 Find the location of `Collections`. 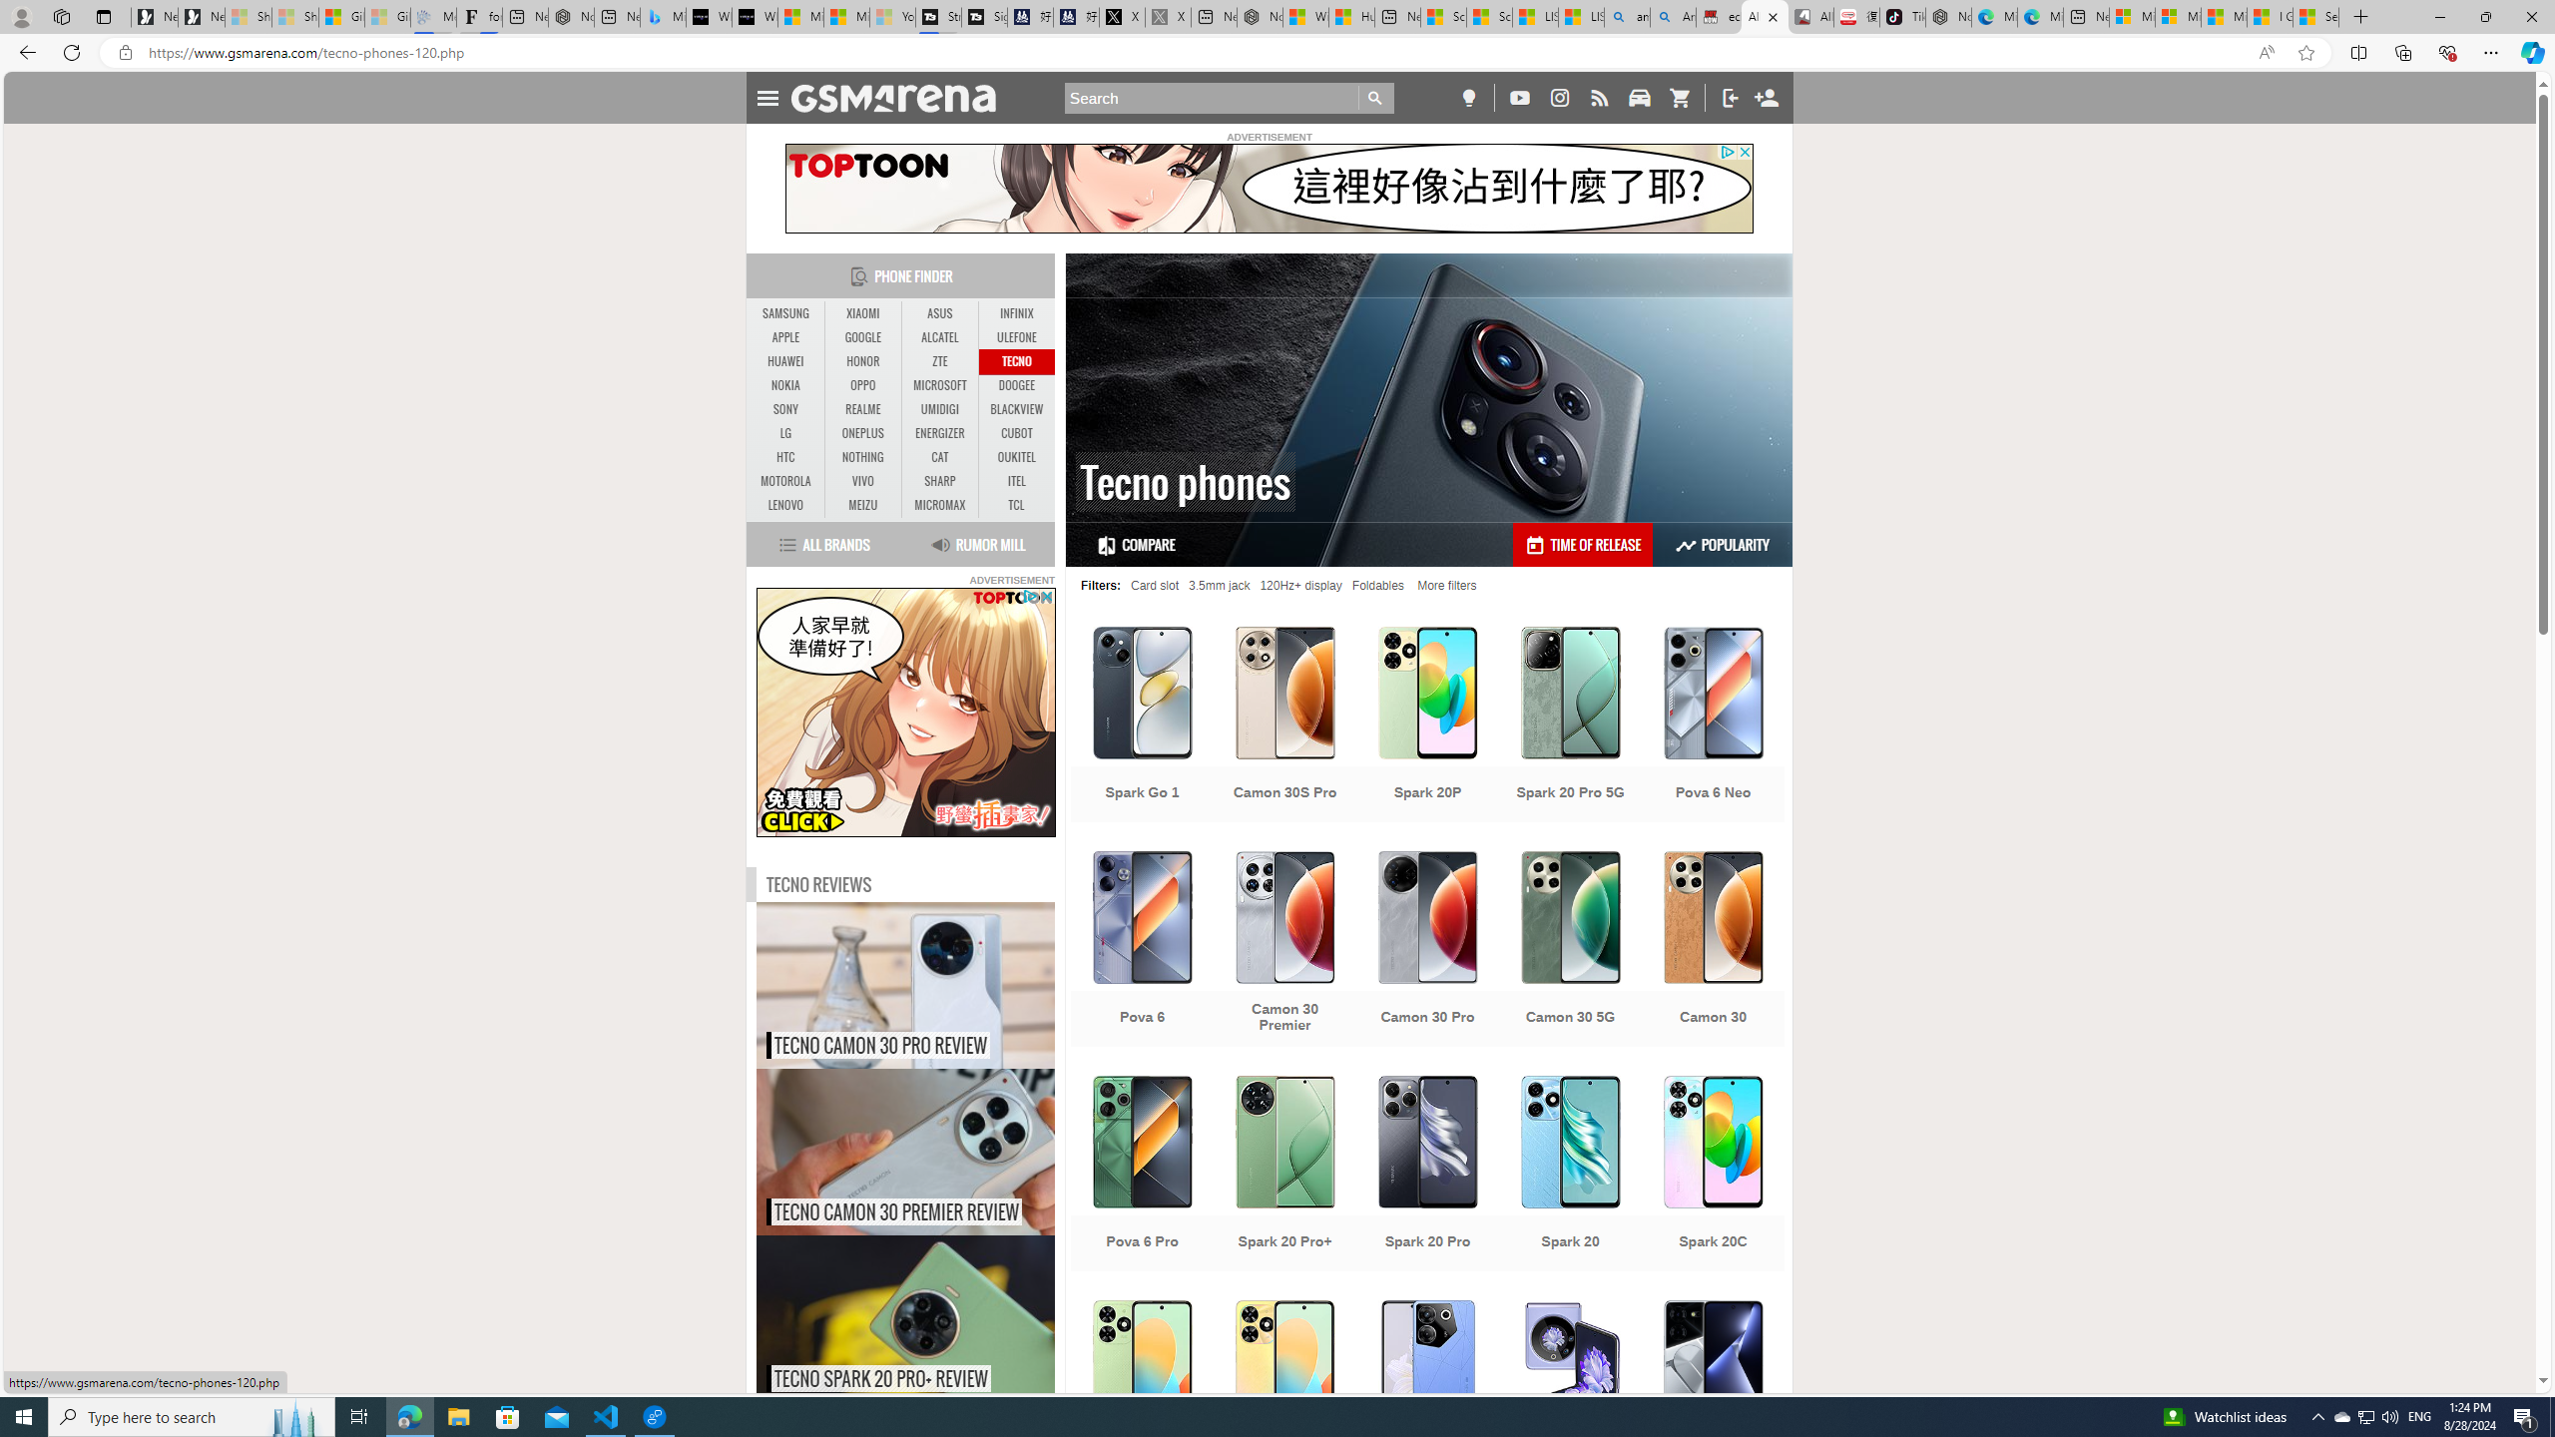

Collections is located at coordinates (2402, 52).